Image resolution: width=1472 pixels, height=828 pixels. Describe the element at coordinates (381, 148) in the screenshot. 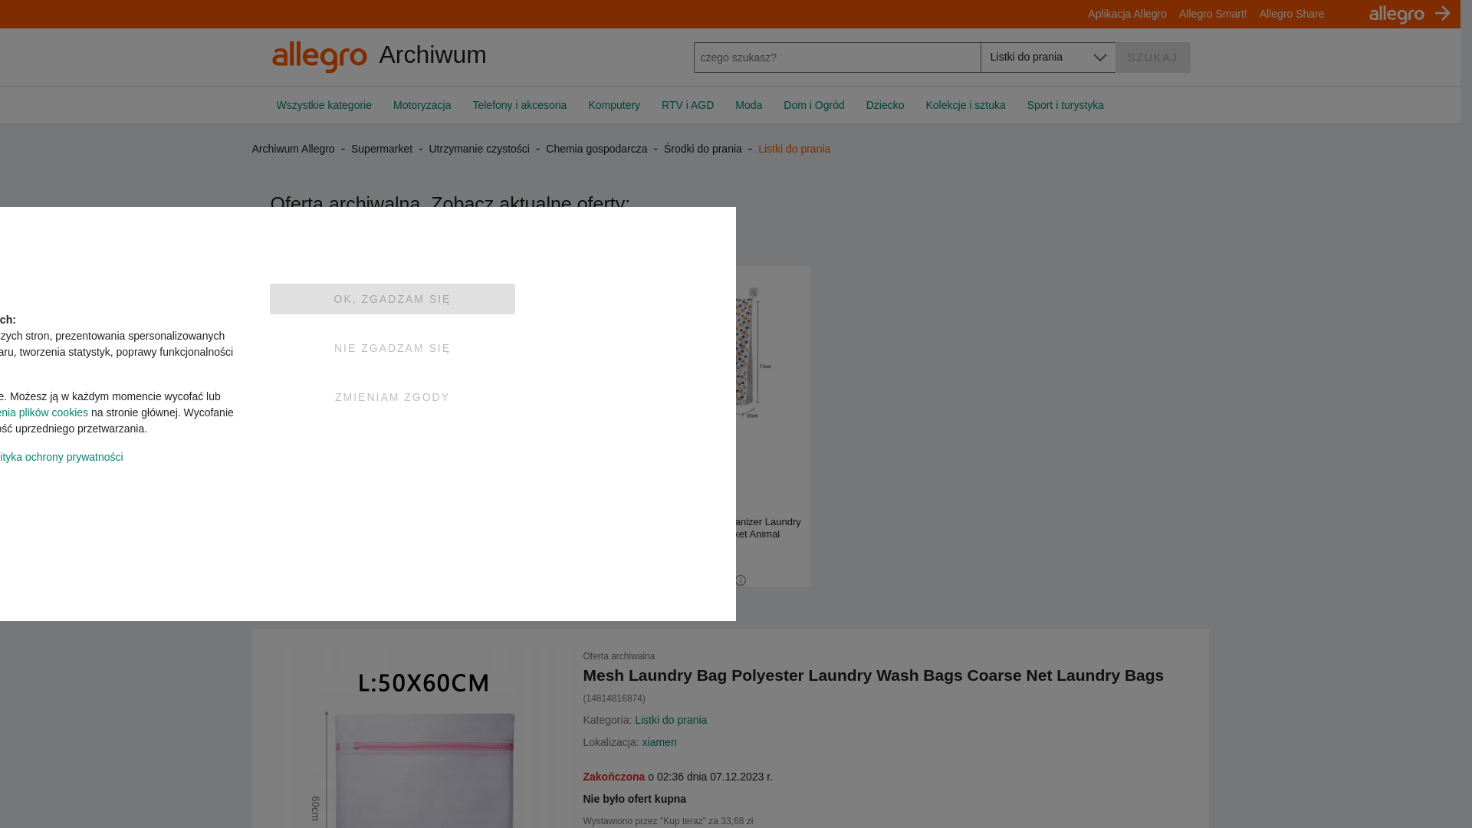

I see `Supermarket` at that location.